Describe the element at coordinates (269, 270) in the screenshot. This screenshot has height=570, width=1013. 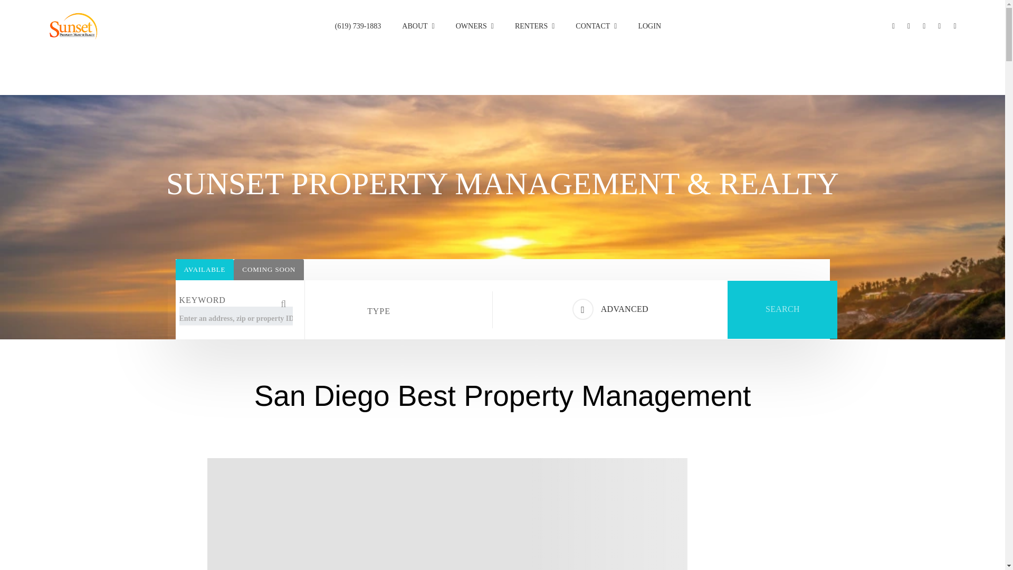
I see `COMING SOON` at that location.